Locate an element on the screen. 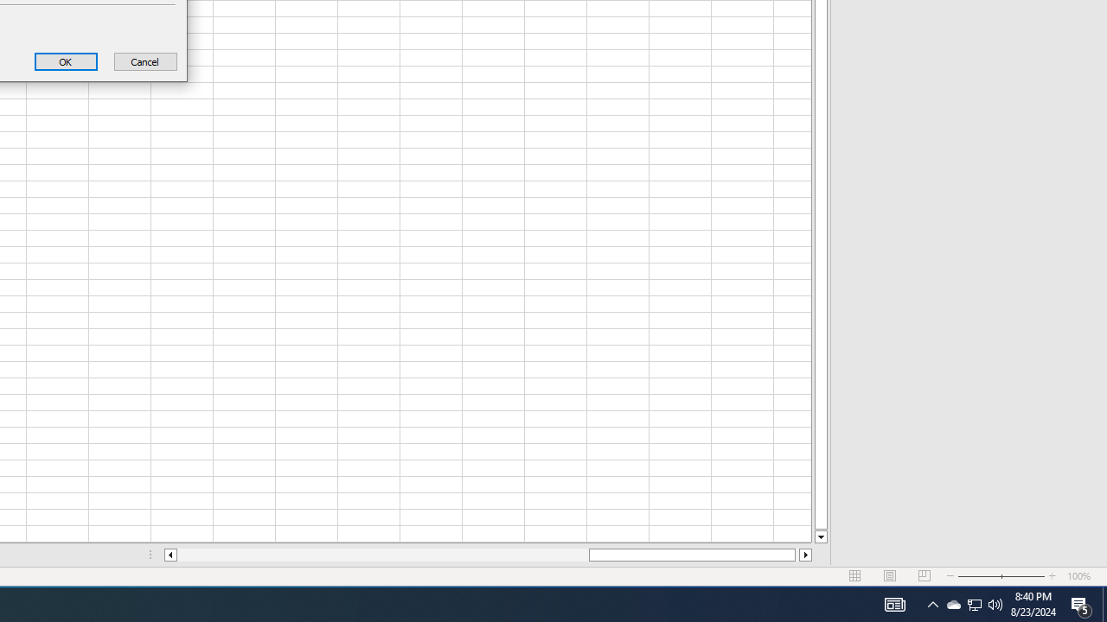 This screenshot has width=1107, height=622. User Promoted Notification Area is located at coordinates (974, 605).